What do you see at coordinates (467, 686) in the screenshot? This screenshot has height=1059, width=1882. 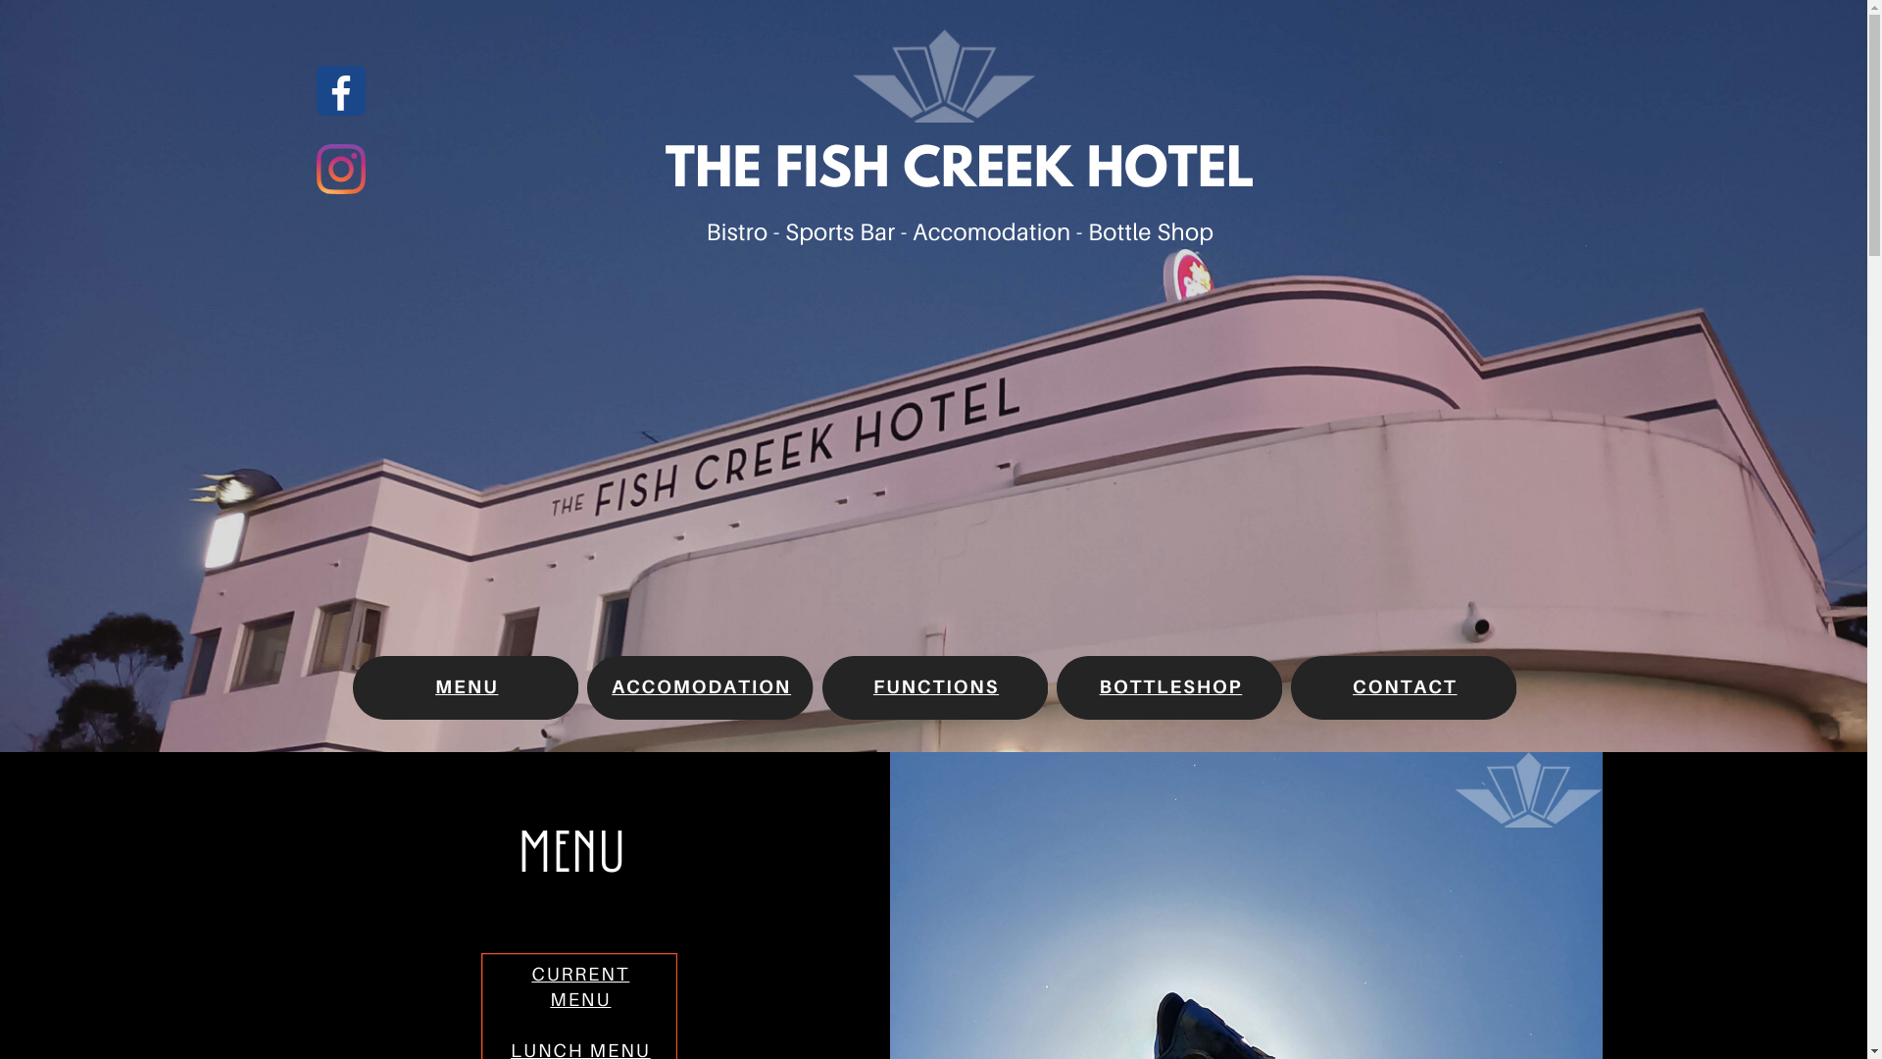 I see `MENU` at bounding box center [467, 686].